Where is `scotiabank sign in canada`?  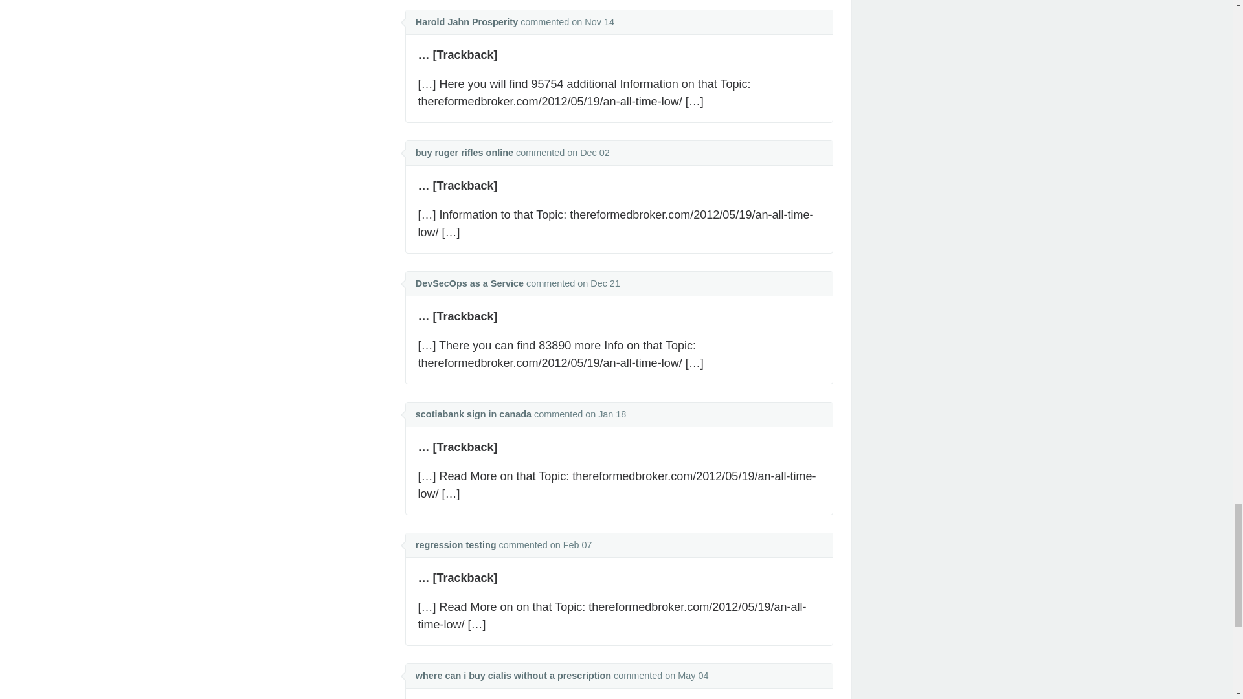 scotiabank sign in canada is located at coordinates (473, 414).